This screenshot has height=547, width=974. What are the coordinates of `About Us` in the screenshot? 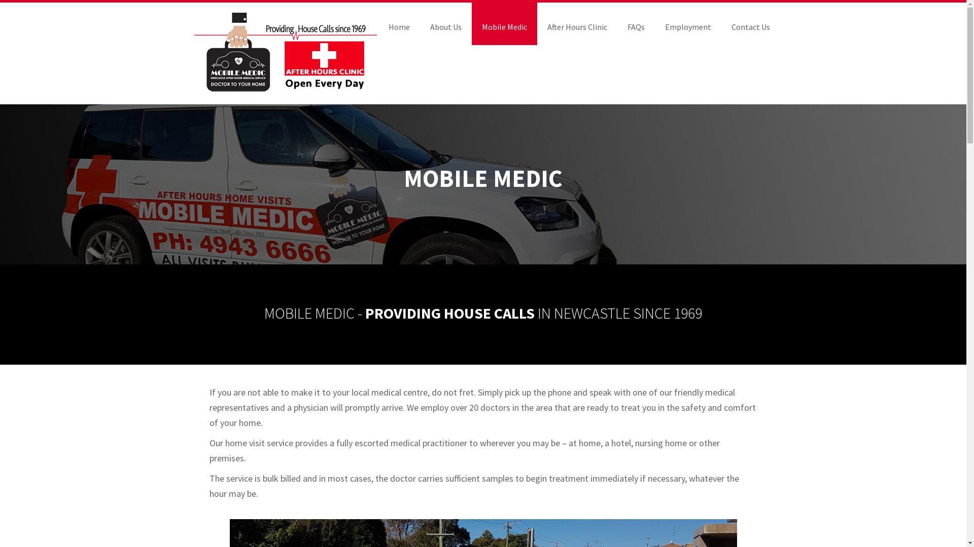 It's located at (446, 24).